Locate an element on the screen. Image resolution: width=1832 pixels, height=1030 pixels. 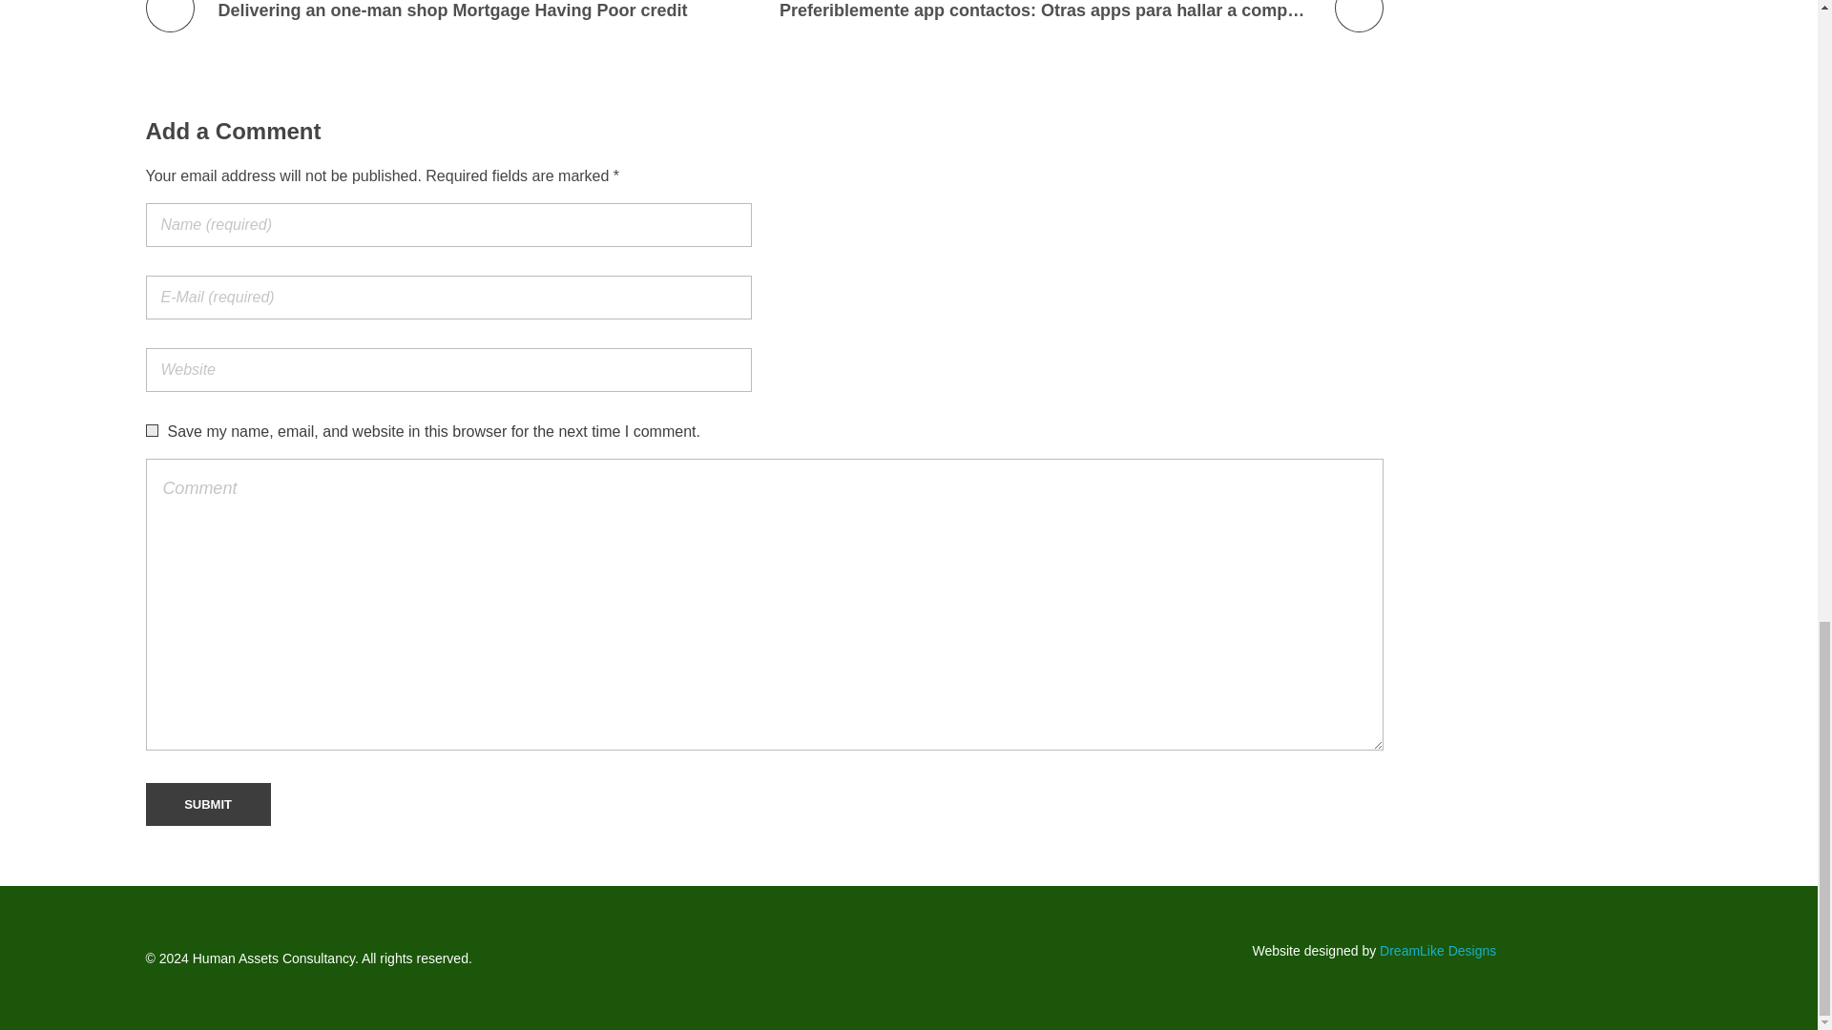
DreamLike Designs is located at coordinates (1437, 951).